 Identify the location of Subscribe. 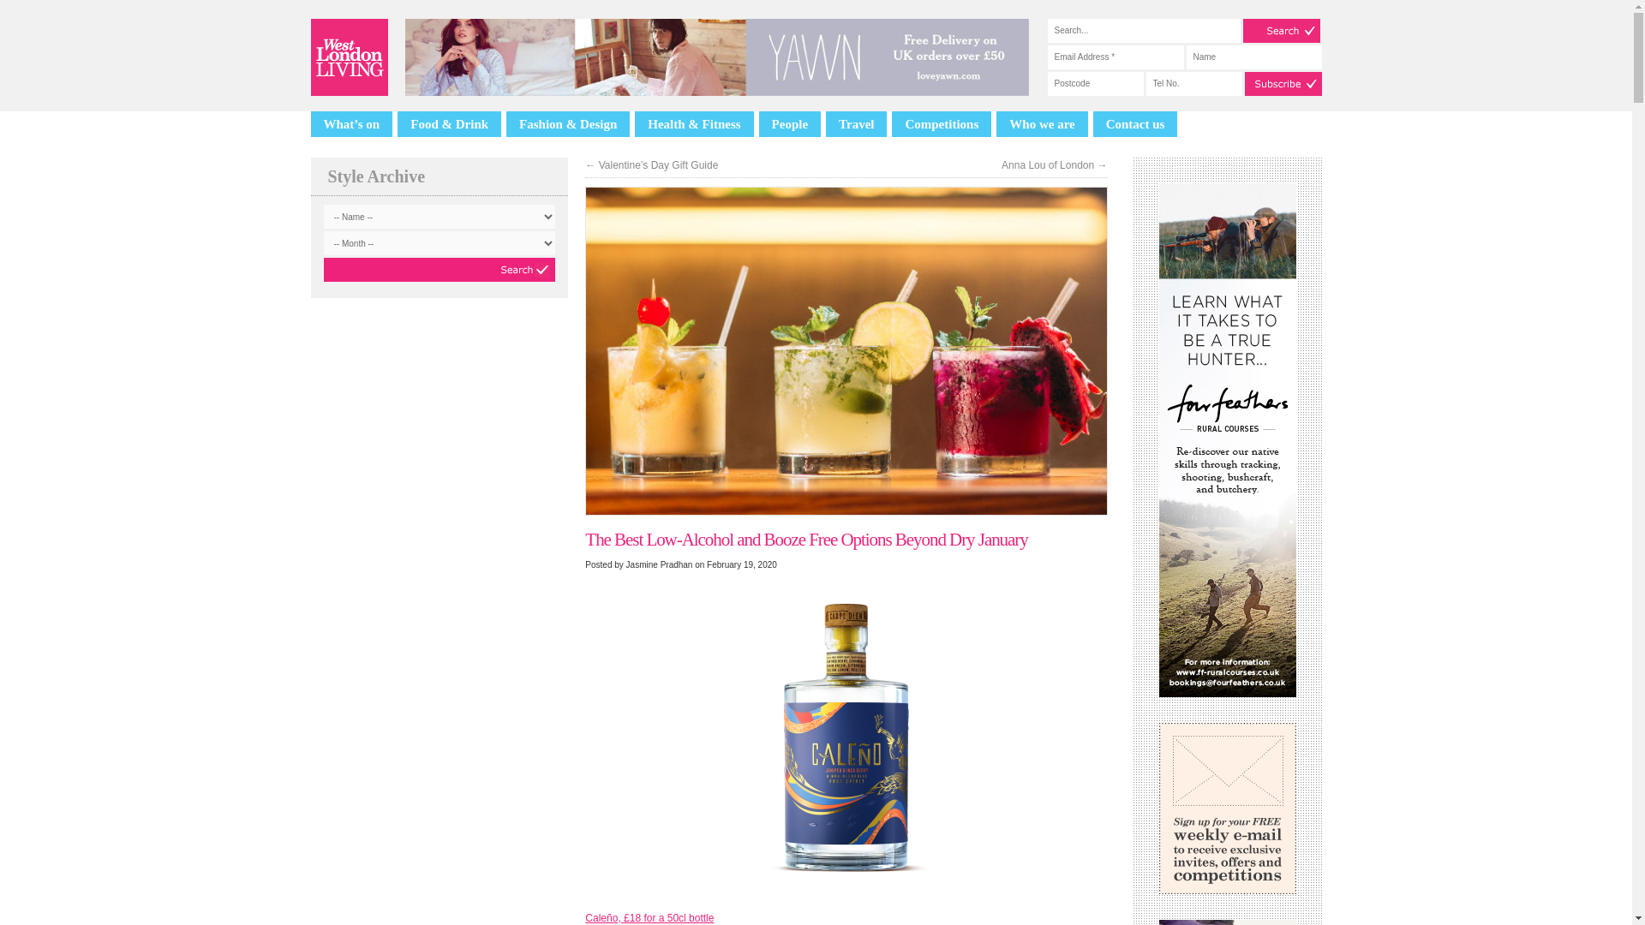
(1282, 84).